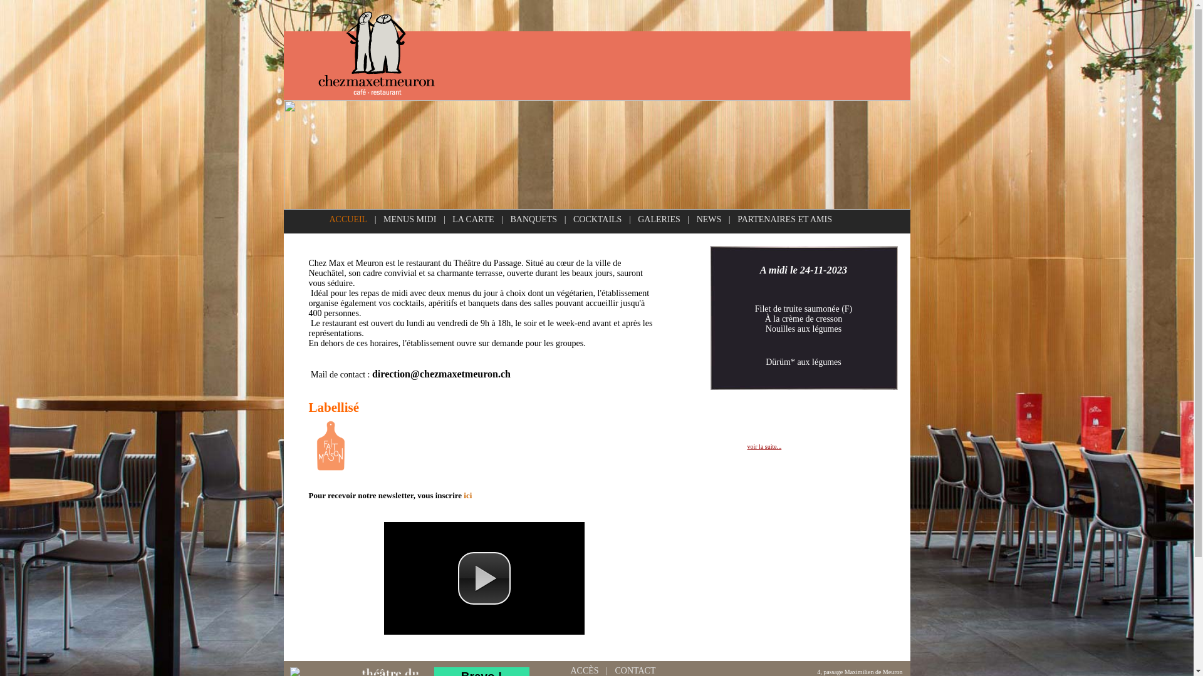  I want to click on ACCUEIL, so click(348, 219).